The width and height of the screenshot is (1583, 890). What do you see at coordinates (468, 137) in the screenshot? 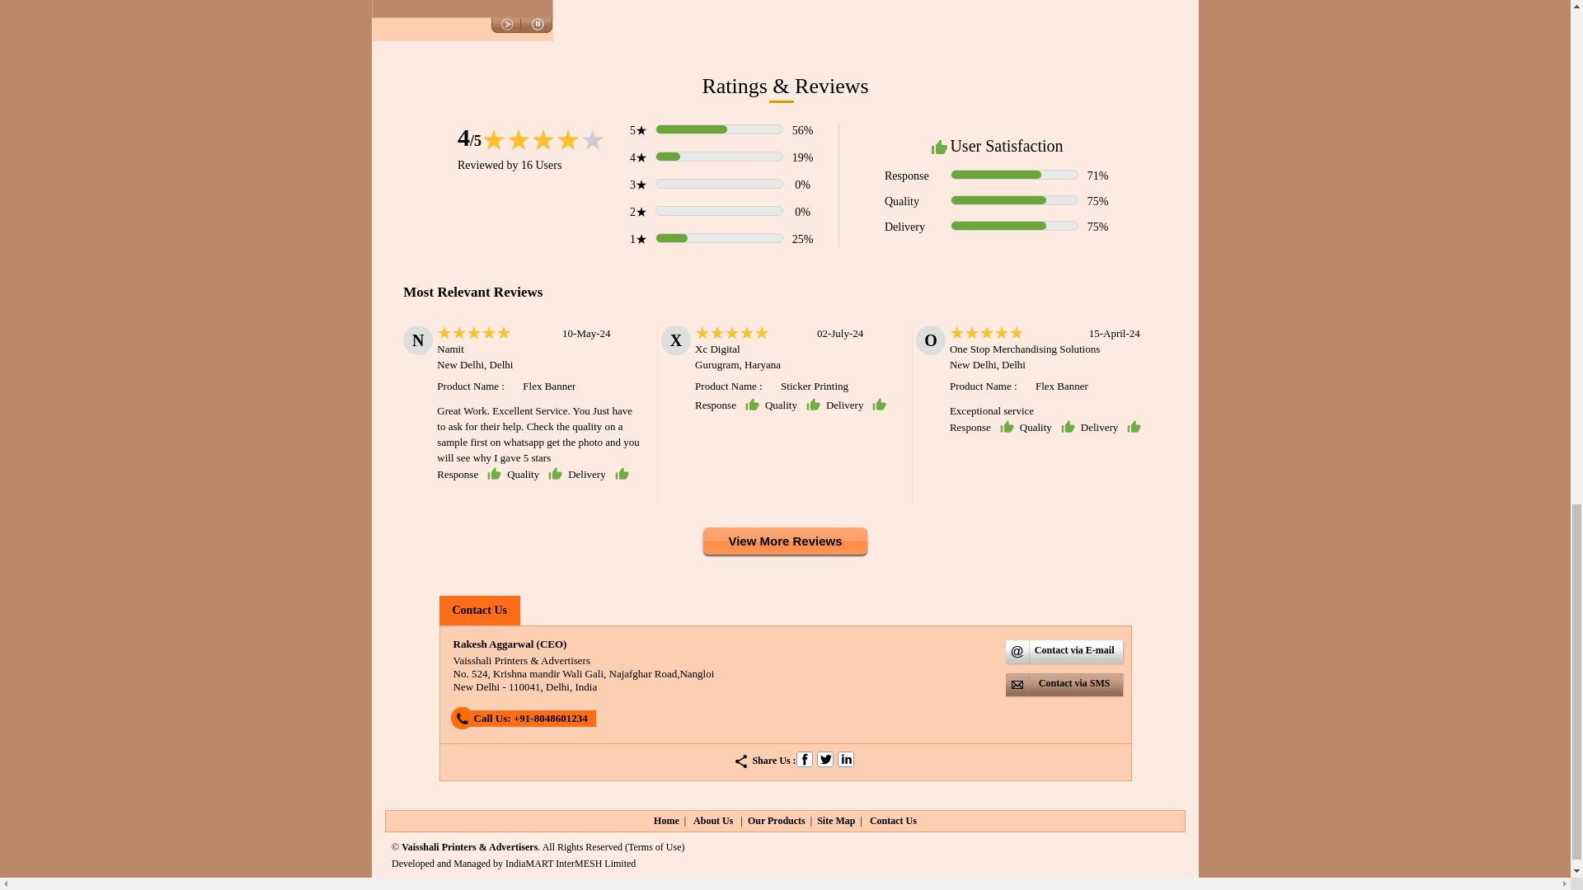
I see `4 out of 5 Votes` at bounding box center [468, 137].